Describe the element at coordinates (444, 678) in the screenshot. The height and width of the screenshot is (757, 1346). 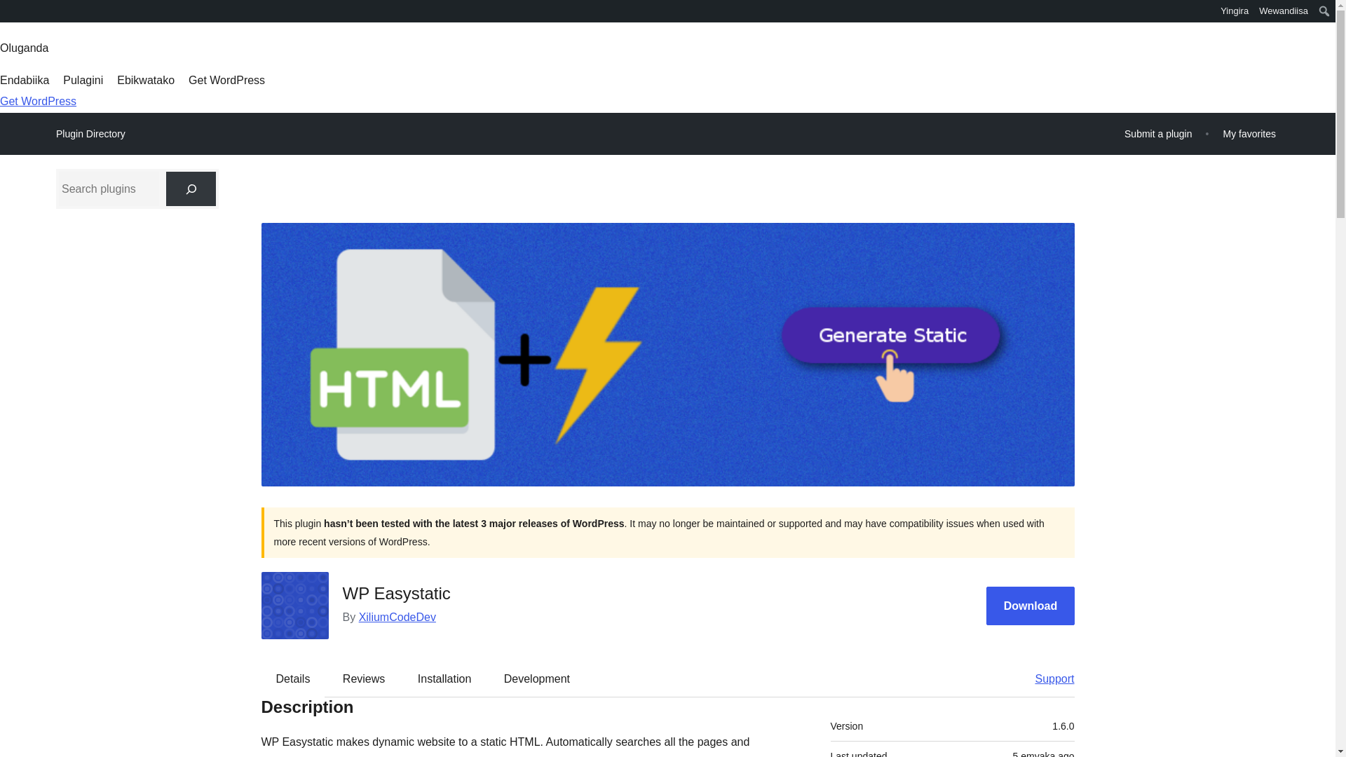
I see `Installation` at that location.